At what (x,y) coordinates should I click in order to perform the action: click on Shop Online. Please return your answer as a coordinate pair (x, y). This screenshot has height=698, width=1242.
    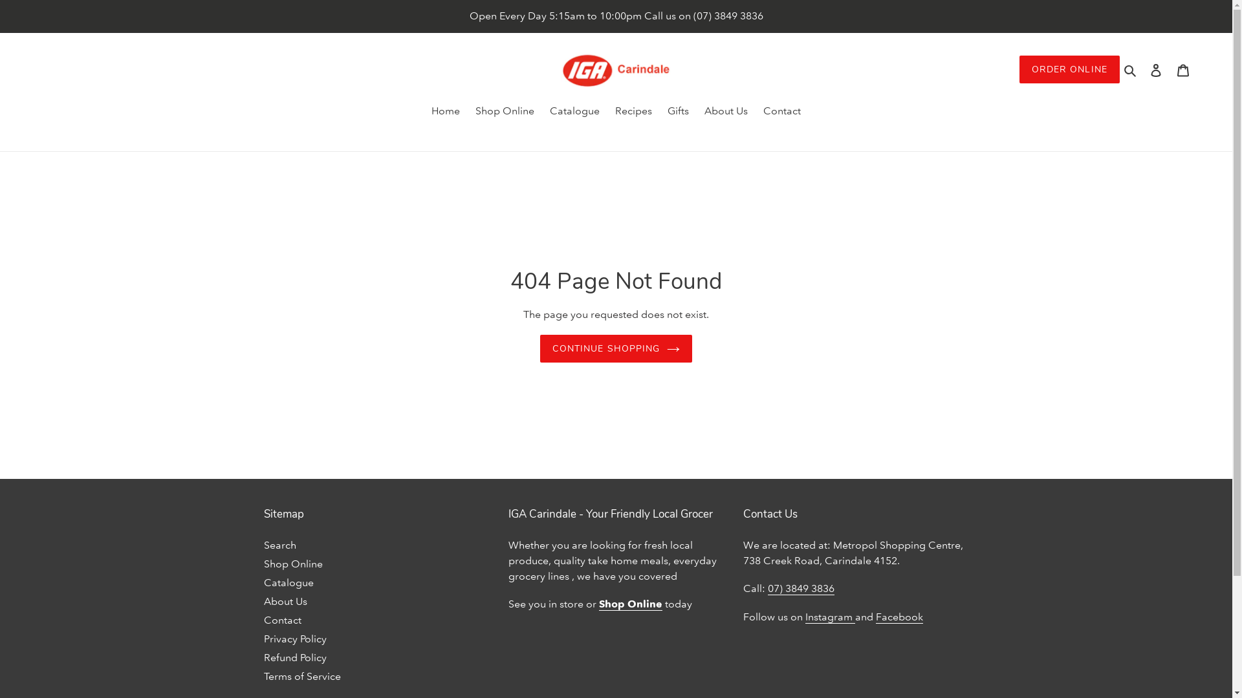
    Looking at the image, I should click on (294, 564).